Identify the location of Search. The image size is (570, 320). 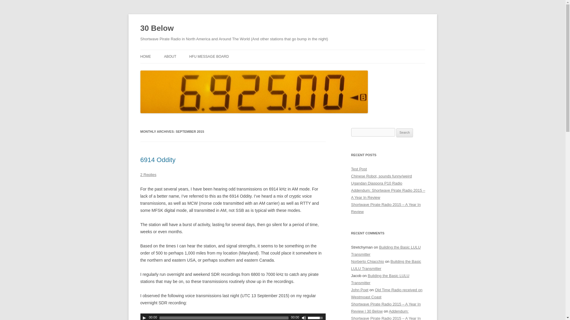
(405, 133).